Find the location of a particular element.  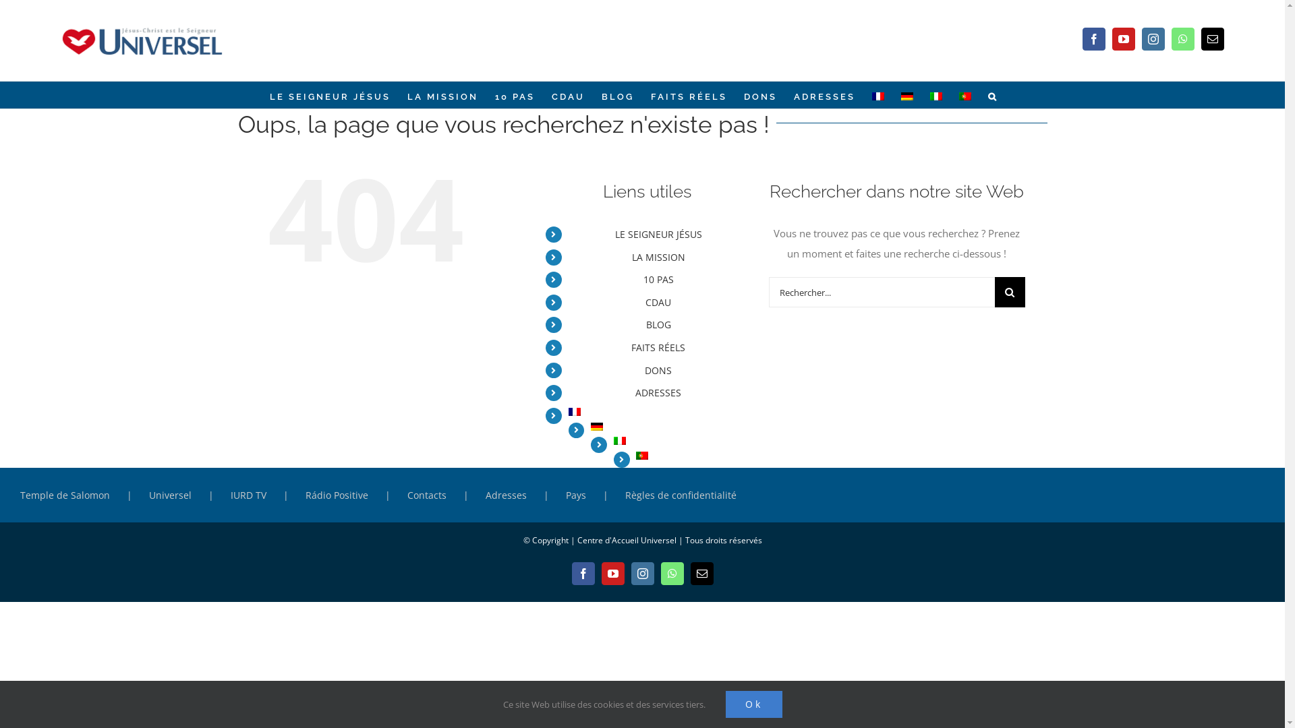

CDAU is located at coordinates (568, 95).